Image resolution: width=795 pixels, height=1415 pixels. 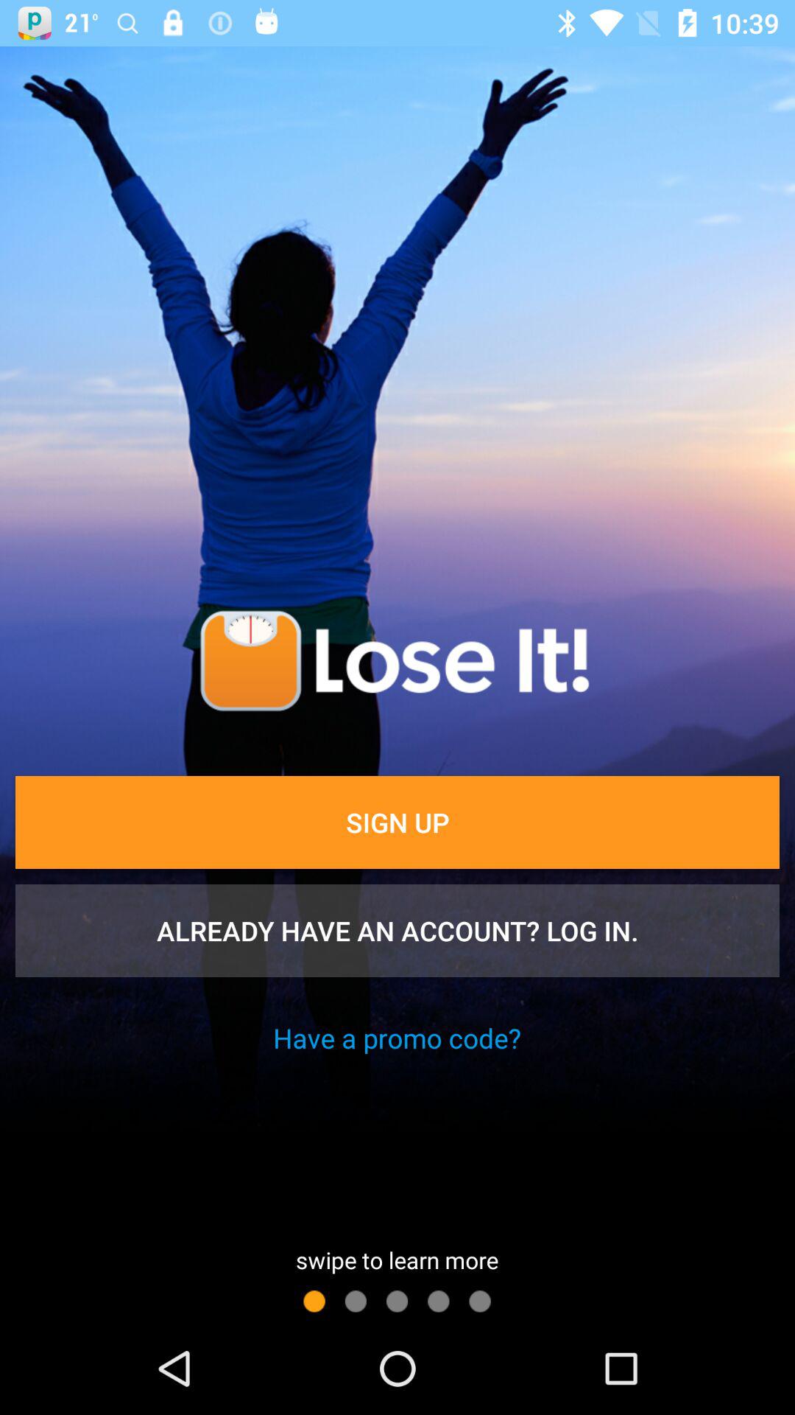 What do you see at coordinates (397, 931) in the screenshot?
I see `turn on item below the sign up` at bounding box center [397, 931].